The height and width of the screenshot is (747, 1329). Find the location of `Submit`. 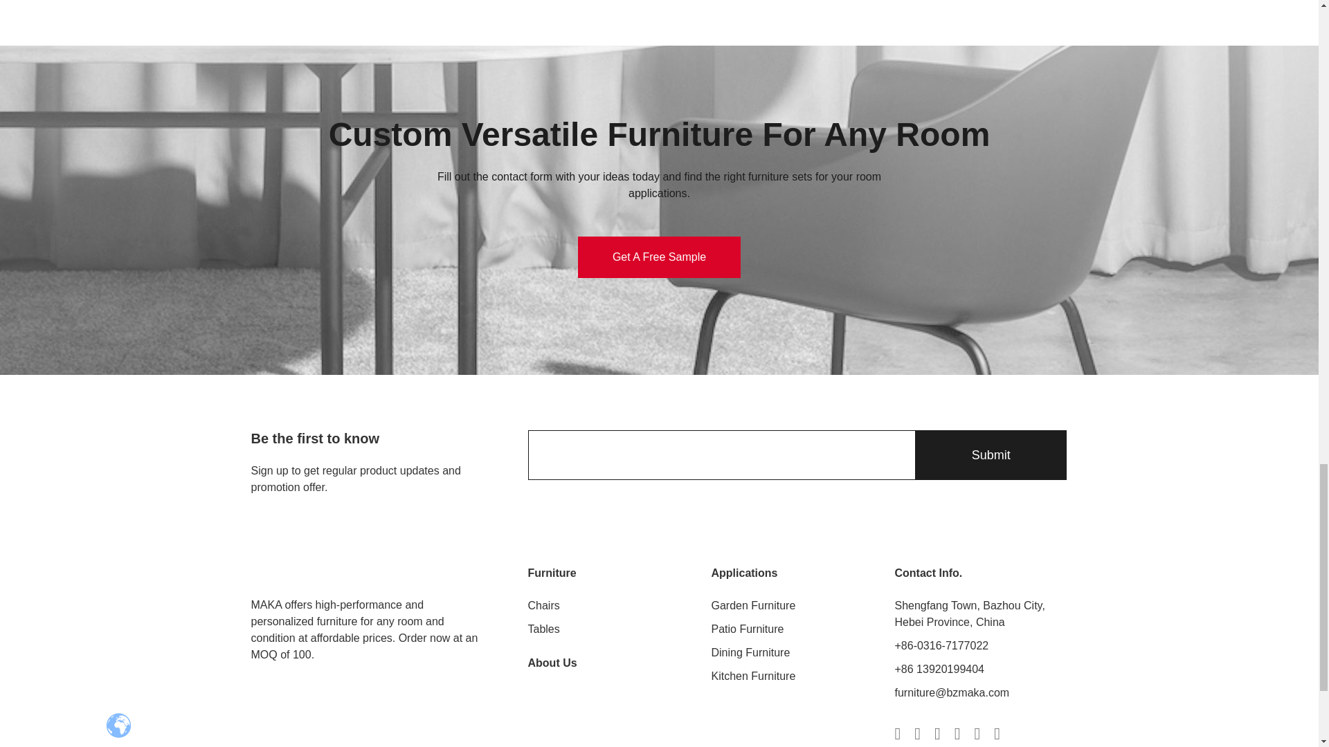

Submit is located at coordinates (990, 455).